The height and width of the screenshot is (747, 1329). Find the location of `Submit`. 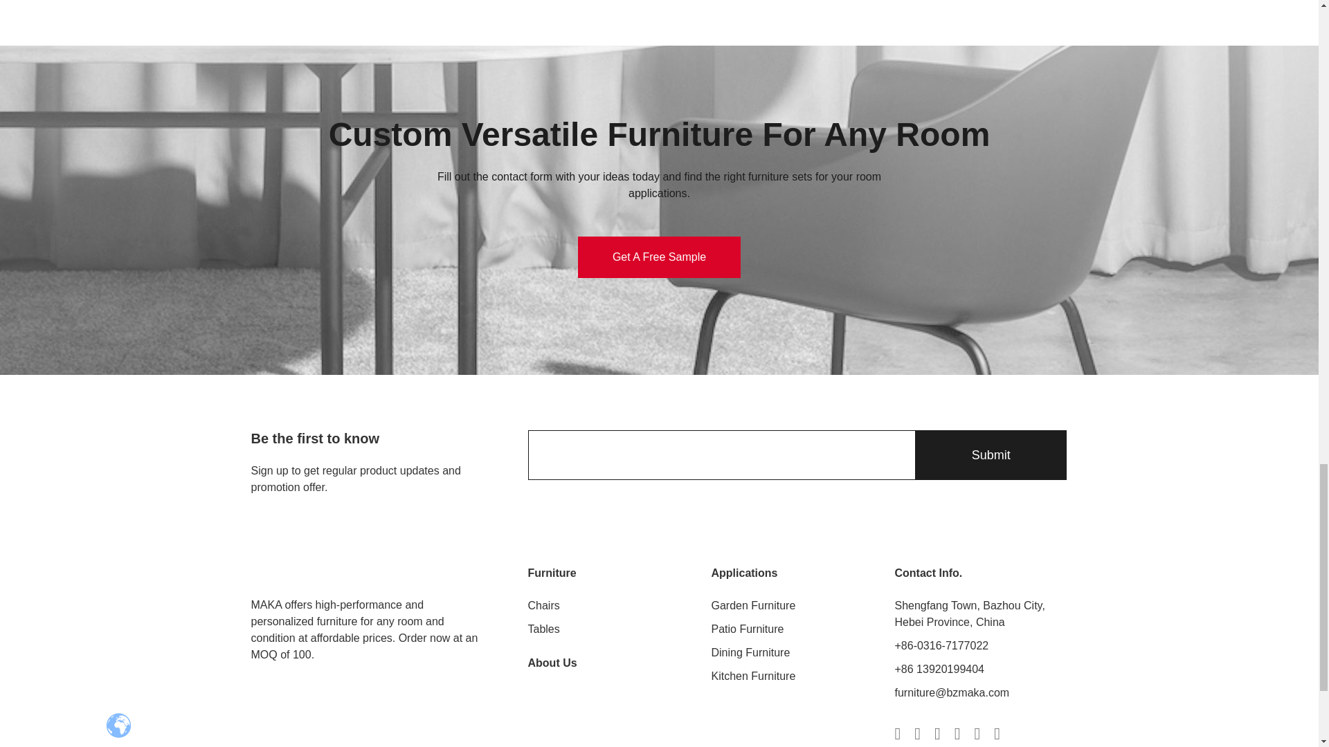

Submit is located at coordinates (990, 455).